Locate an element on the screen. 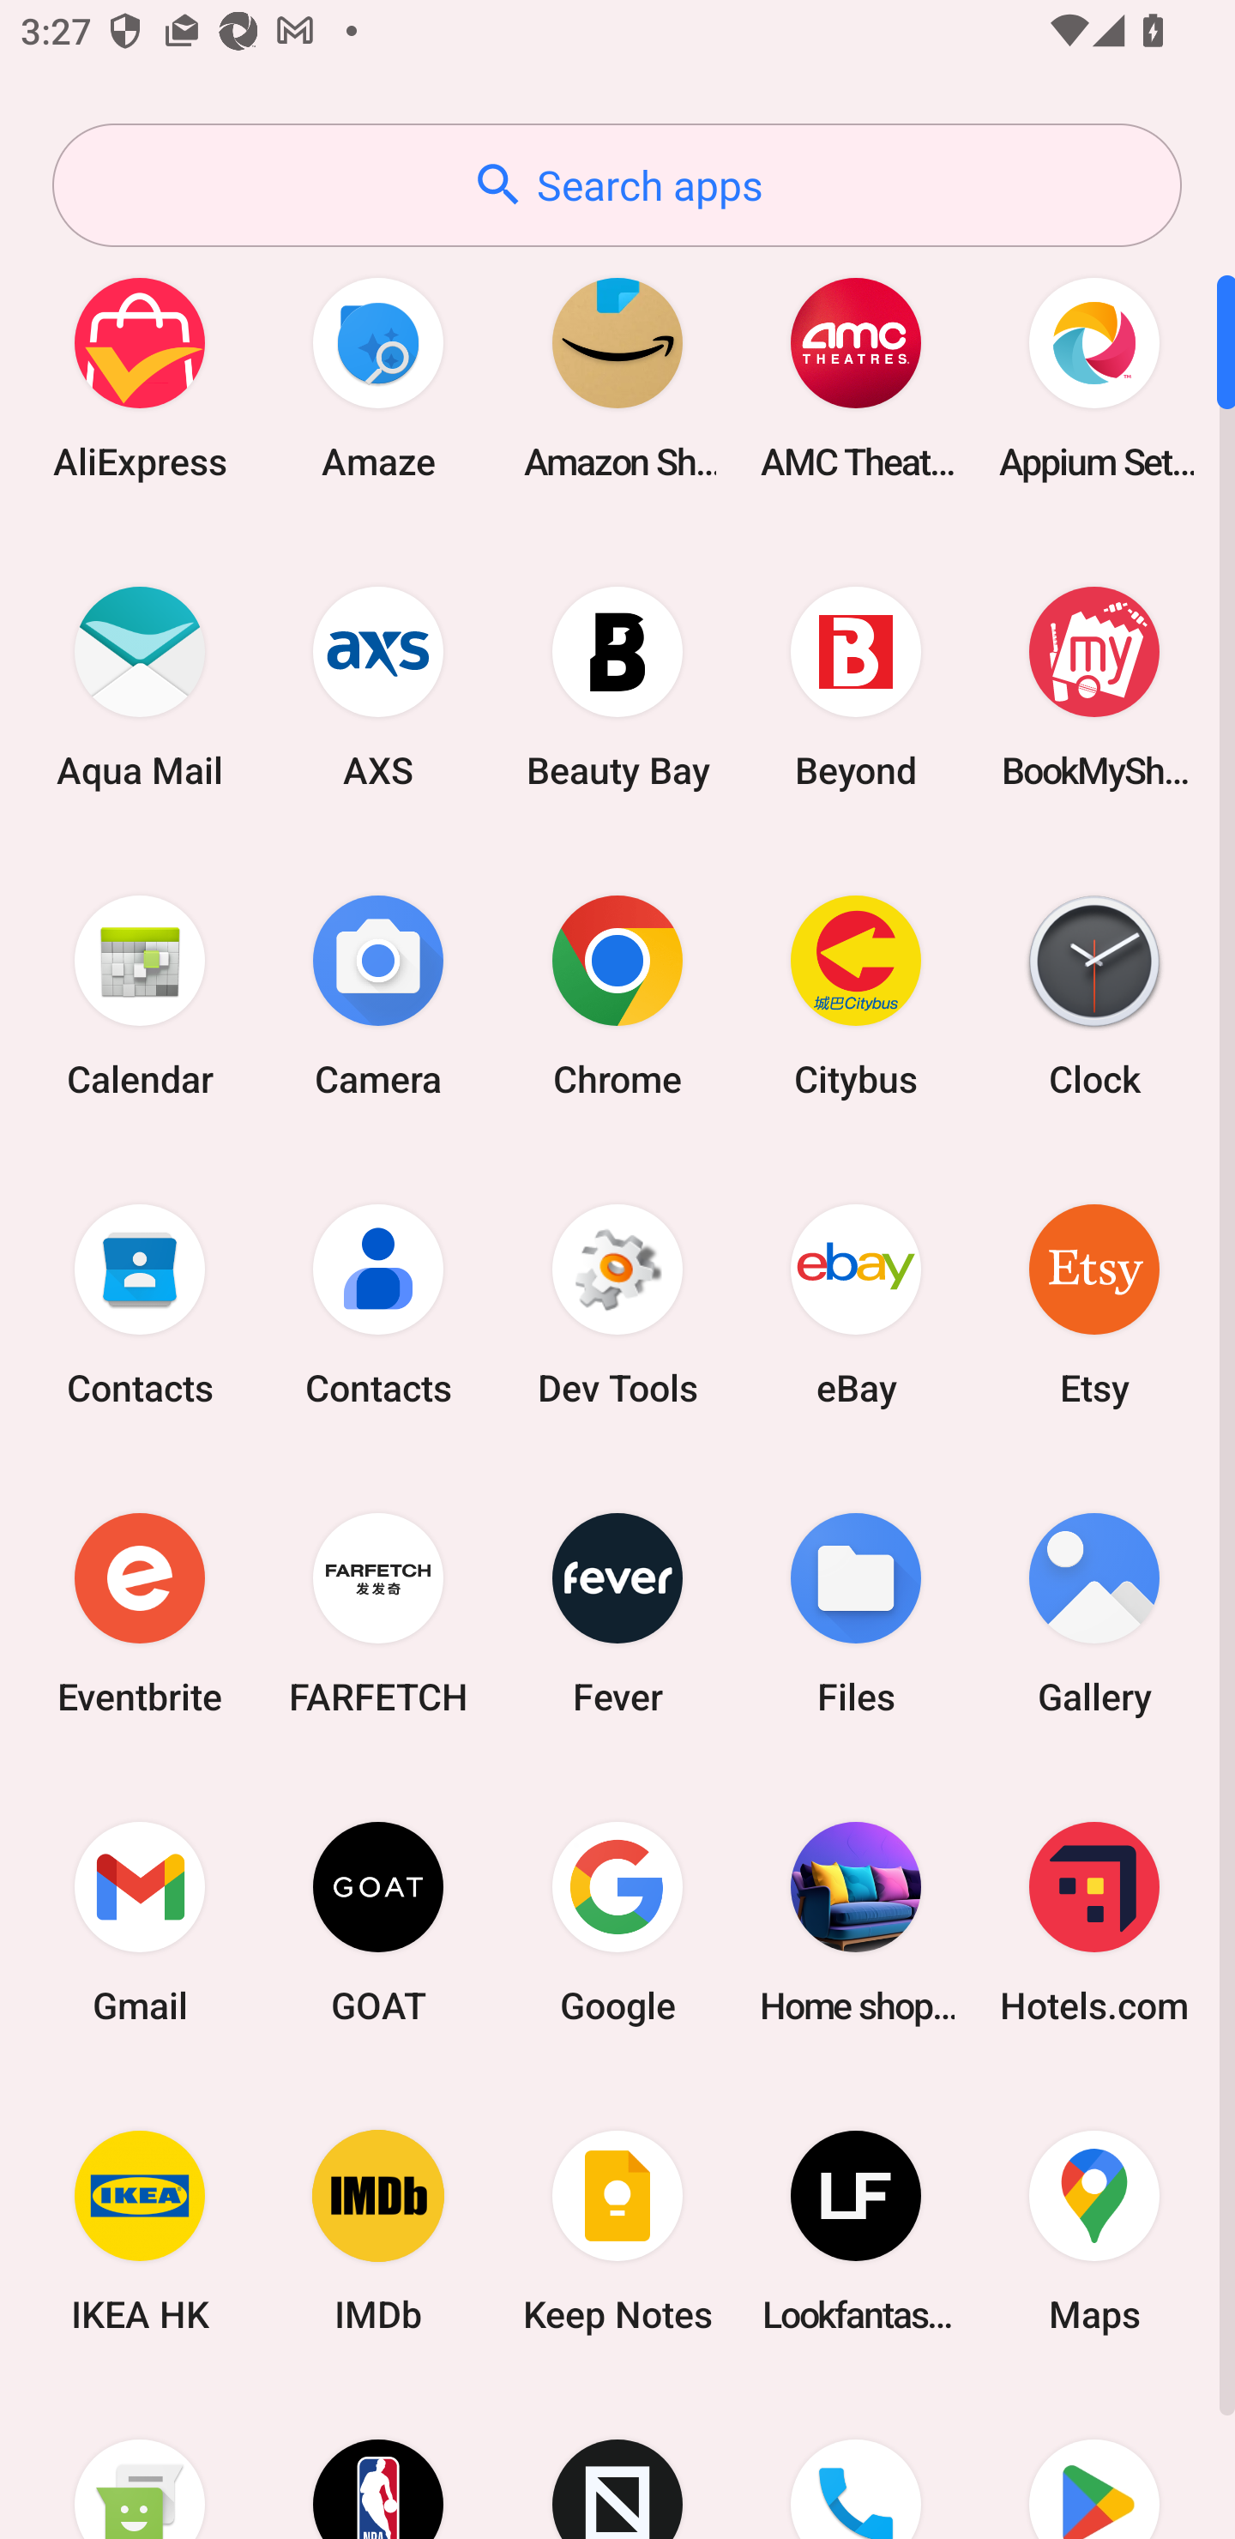 The image size is (1235, 2539). Appium Settings is located at coordinates (1094, 377).